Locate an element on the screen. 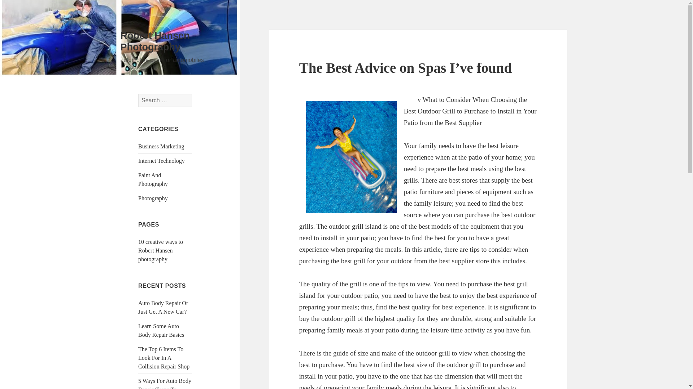 This screenshot has height=389, width=693. Paint And Photography is located at coordinates (153, 179).